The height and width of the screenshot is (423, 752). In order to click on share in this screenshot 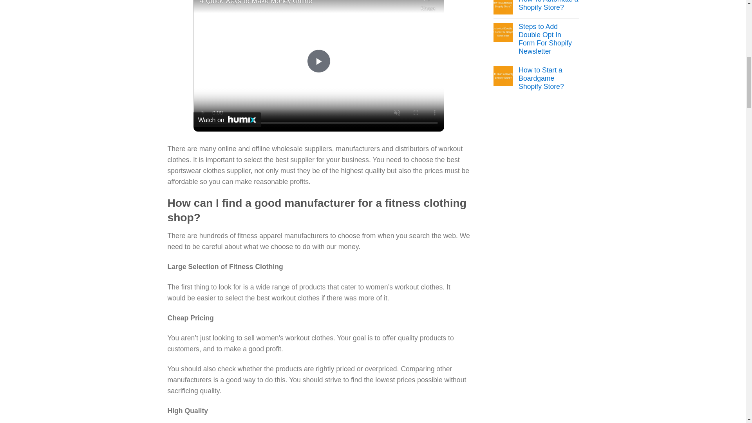, I will do `click(428, 6)`.